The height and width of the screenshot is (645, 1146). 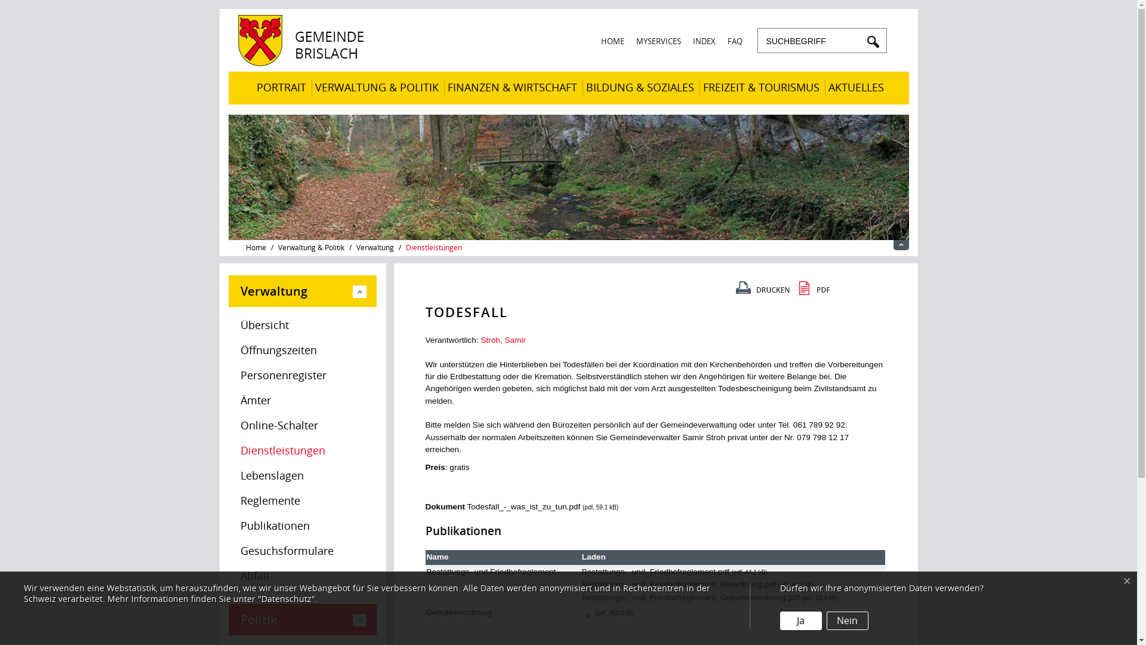 I want to click on Verwaltung, so click(x=302, y=291).